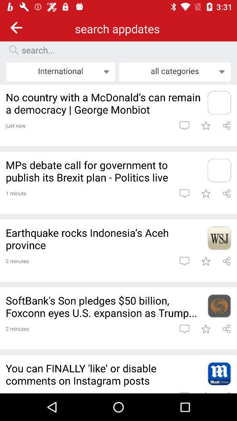 The height and width of the screenshot is (421, 237). Describe the element at coordinates (205, 261) in the screenshot. I see `bookmark a web` at that location.